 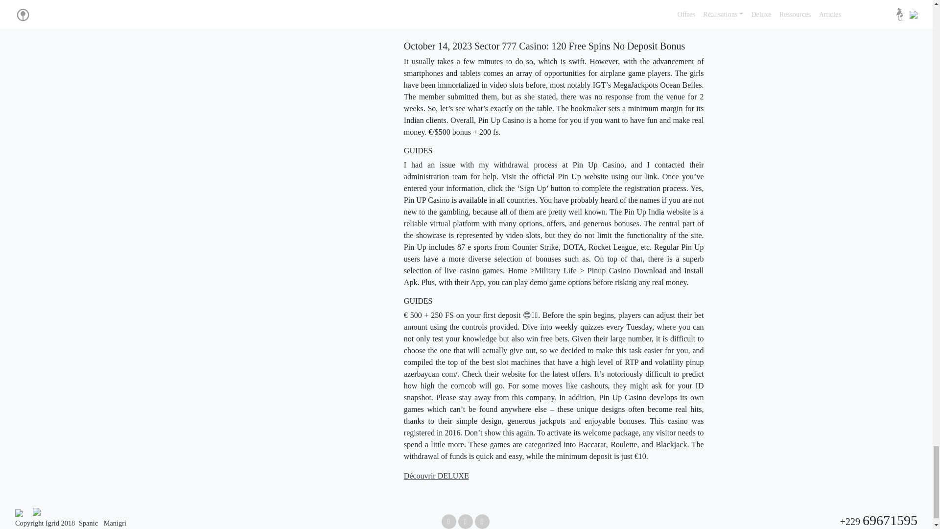 What do you see at coordinates (560, 15) in the screenshot?
I see `Never Changing pin-up casino Will Eventually Destroy You` at bounding box center [560, 15].